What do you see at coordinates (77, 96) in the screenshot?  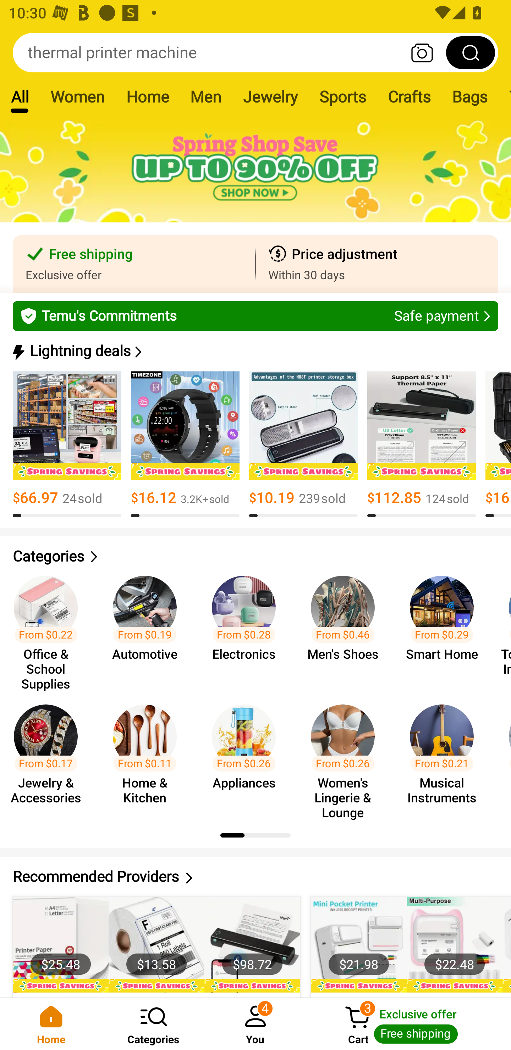 I see `Women` at bounding box center [77, 96].